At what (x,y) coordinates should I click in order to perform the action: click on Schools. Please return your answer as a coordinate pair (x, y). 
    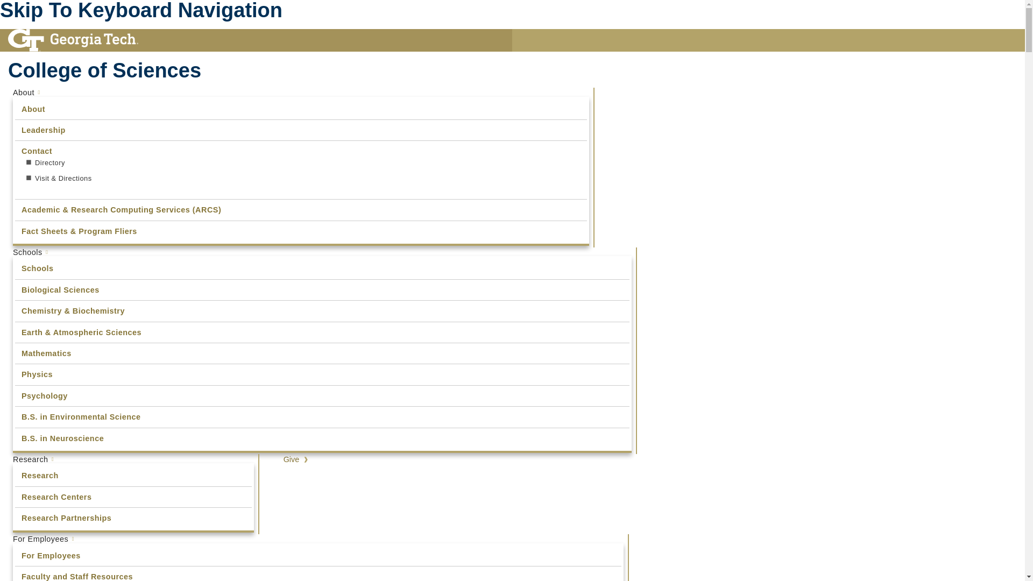
    Looking at the image, I should click on (322, 268).